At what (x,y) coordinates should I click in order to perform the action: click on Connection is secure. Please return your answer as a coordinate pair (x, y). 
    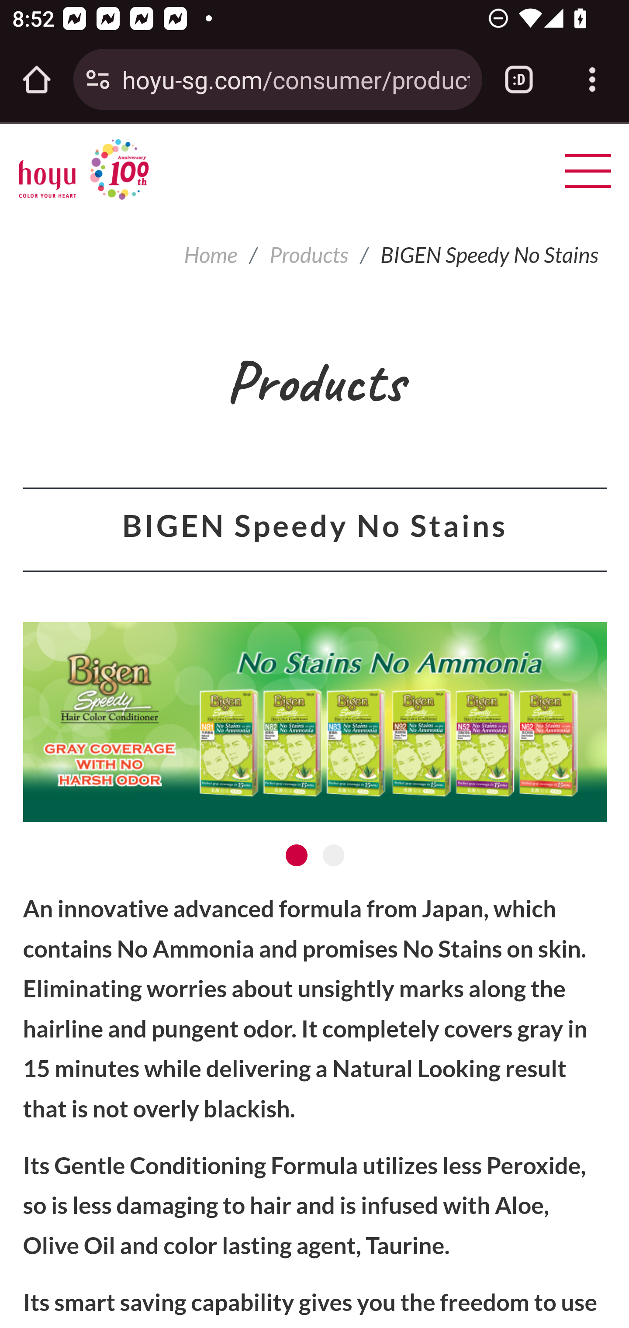
    Looking at the image, I should click on (98, 80).